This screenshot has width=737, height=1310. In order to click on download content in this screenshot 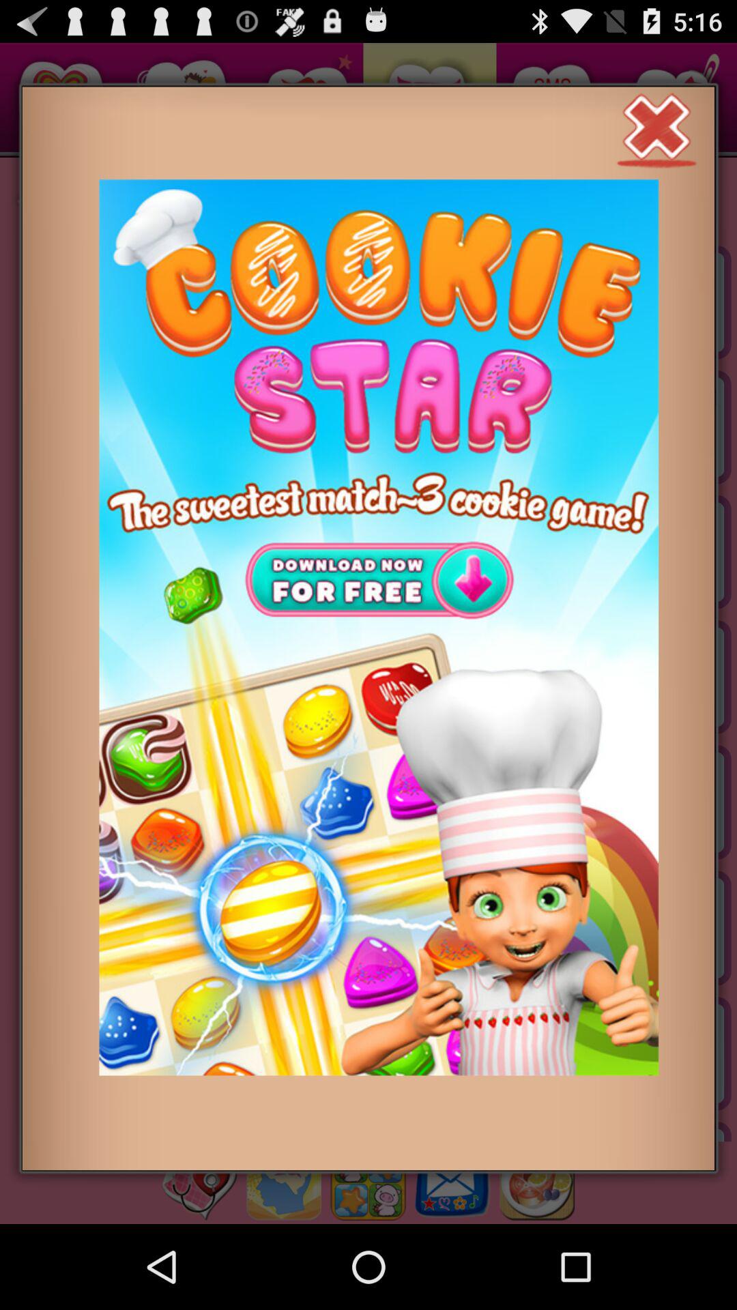, I will do `click(379, 628)`.